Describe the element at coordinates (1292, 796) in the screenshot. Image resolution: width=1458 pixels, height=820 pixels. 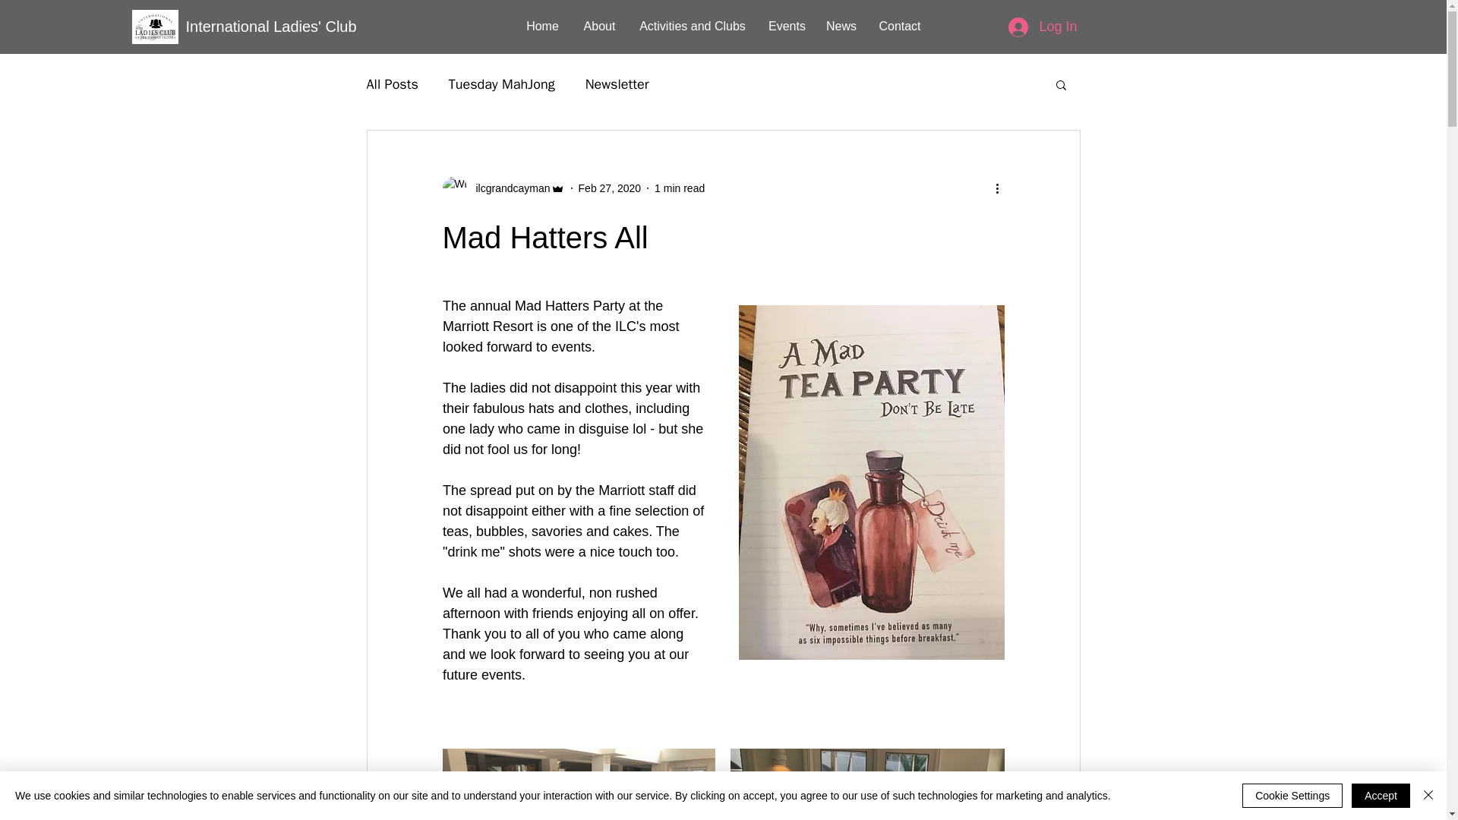
I see `News` at that location.